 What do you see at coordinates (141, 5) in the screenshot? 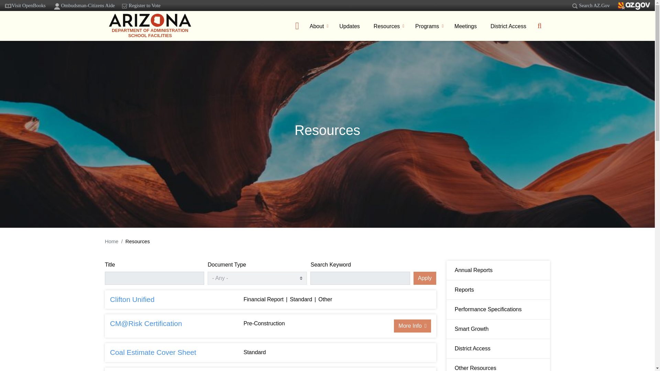
I see `Register to Vote` at bounding box center [141, 5].